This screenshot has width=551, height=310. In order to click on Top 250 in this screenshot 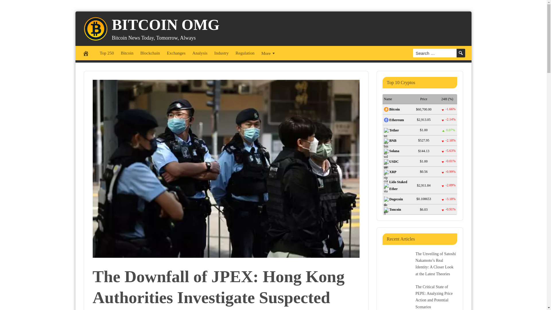, I will do `click(107, 53)`.